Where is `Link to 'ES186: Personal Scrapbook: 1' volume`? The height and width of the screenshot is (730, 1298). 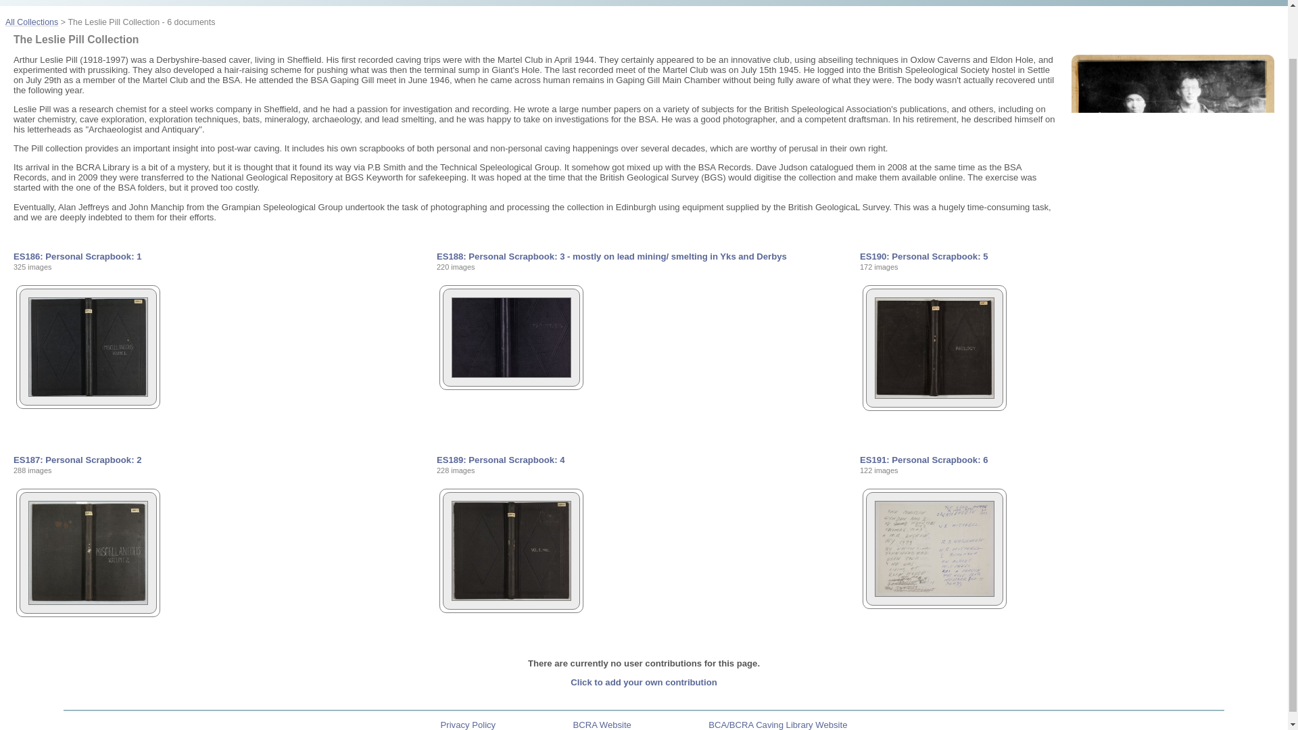 Link to 'ES186: Personal Scrapbook: 1' volume is located at coordinates (77, 255).